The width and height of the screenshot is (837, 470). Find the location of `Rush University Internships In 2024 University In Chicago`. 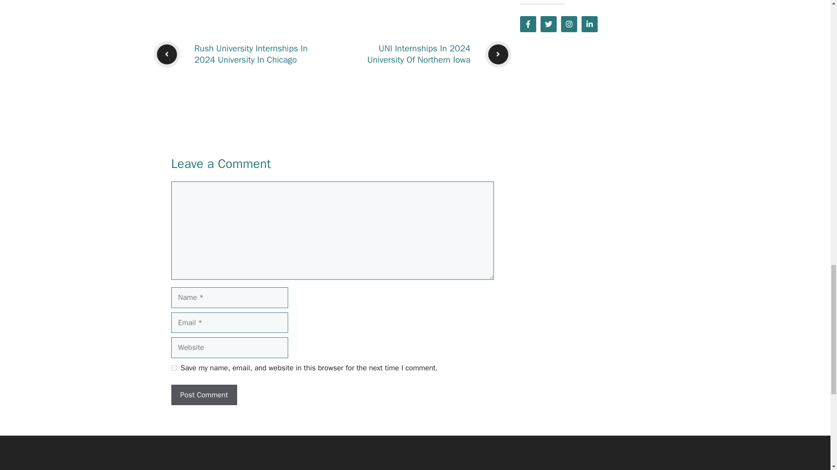

Rush University Internships In 2024 University In Chicago is located at coordinates (251, 54).